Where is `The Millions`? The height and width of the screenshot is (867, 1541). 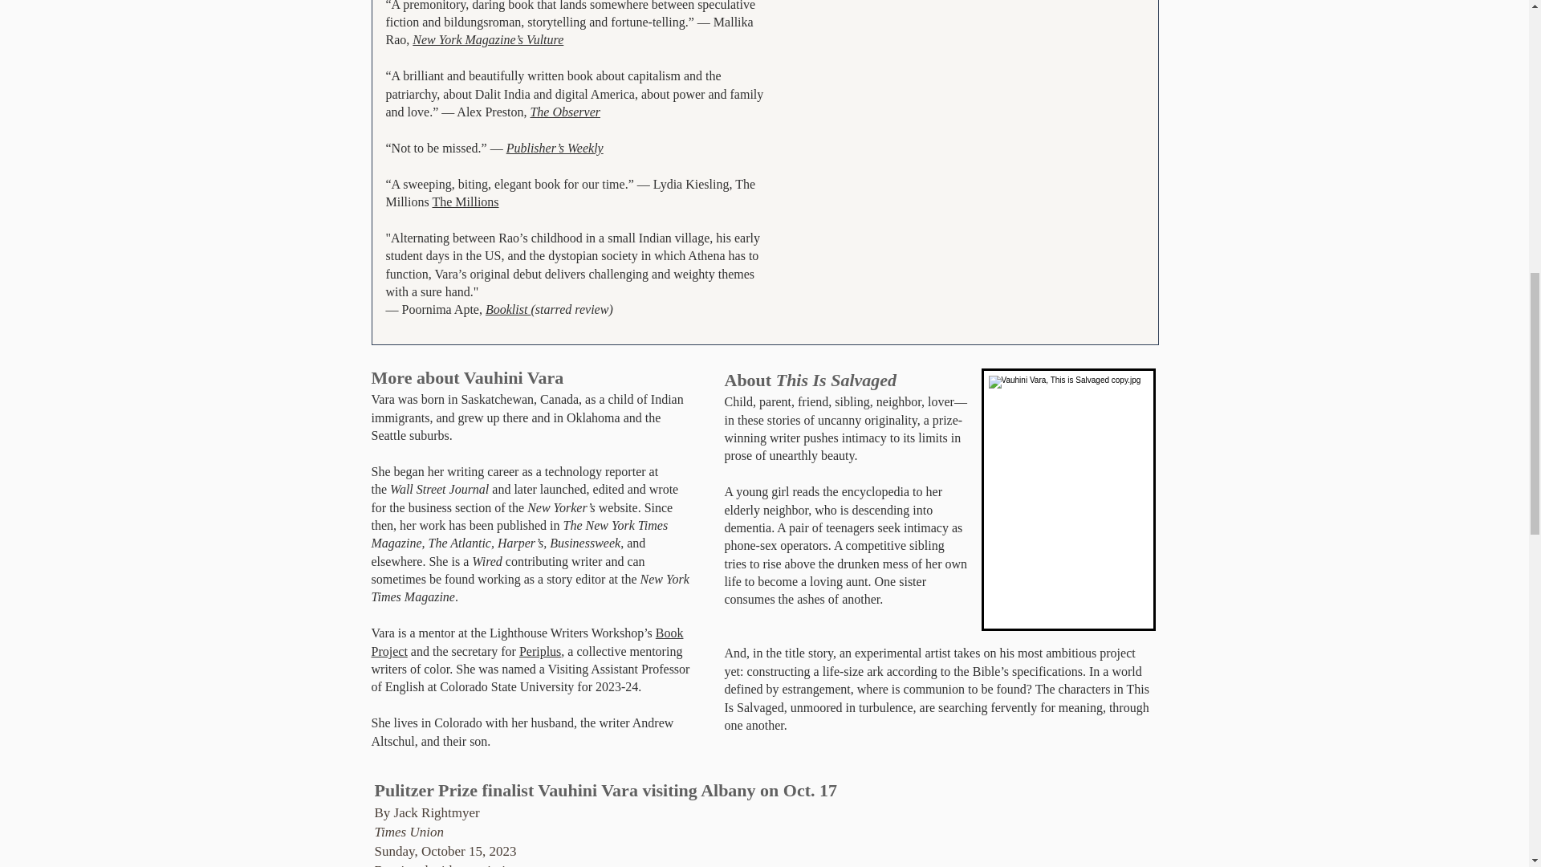 The Millions is located at coordinates (464, 202).